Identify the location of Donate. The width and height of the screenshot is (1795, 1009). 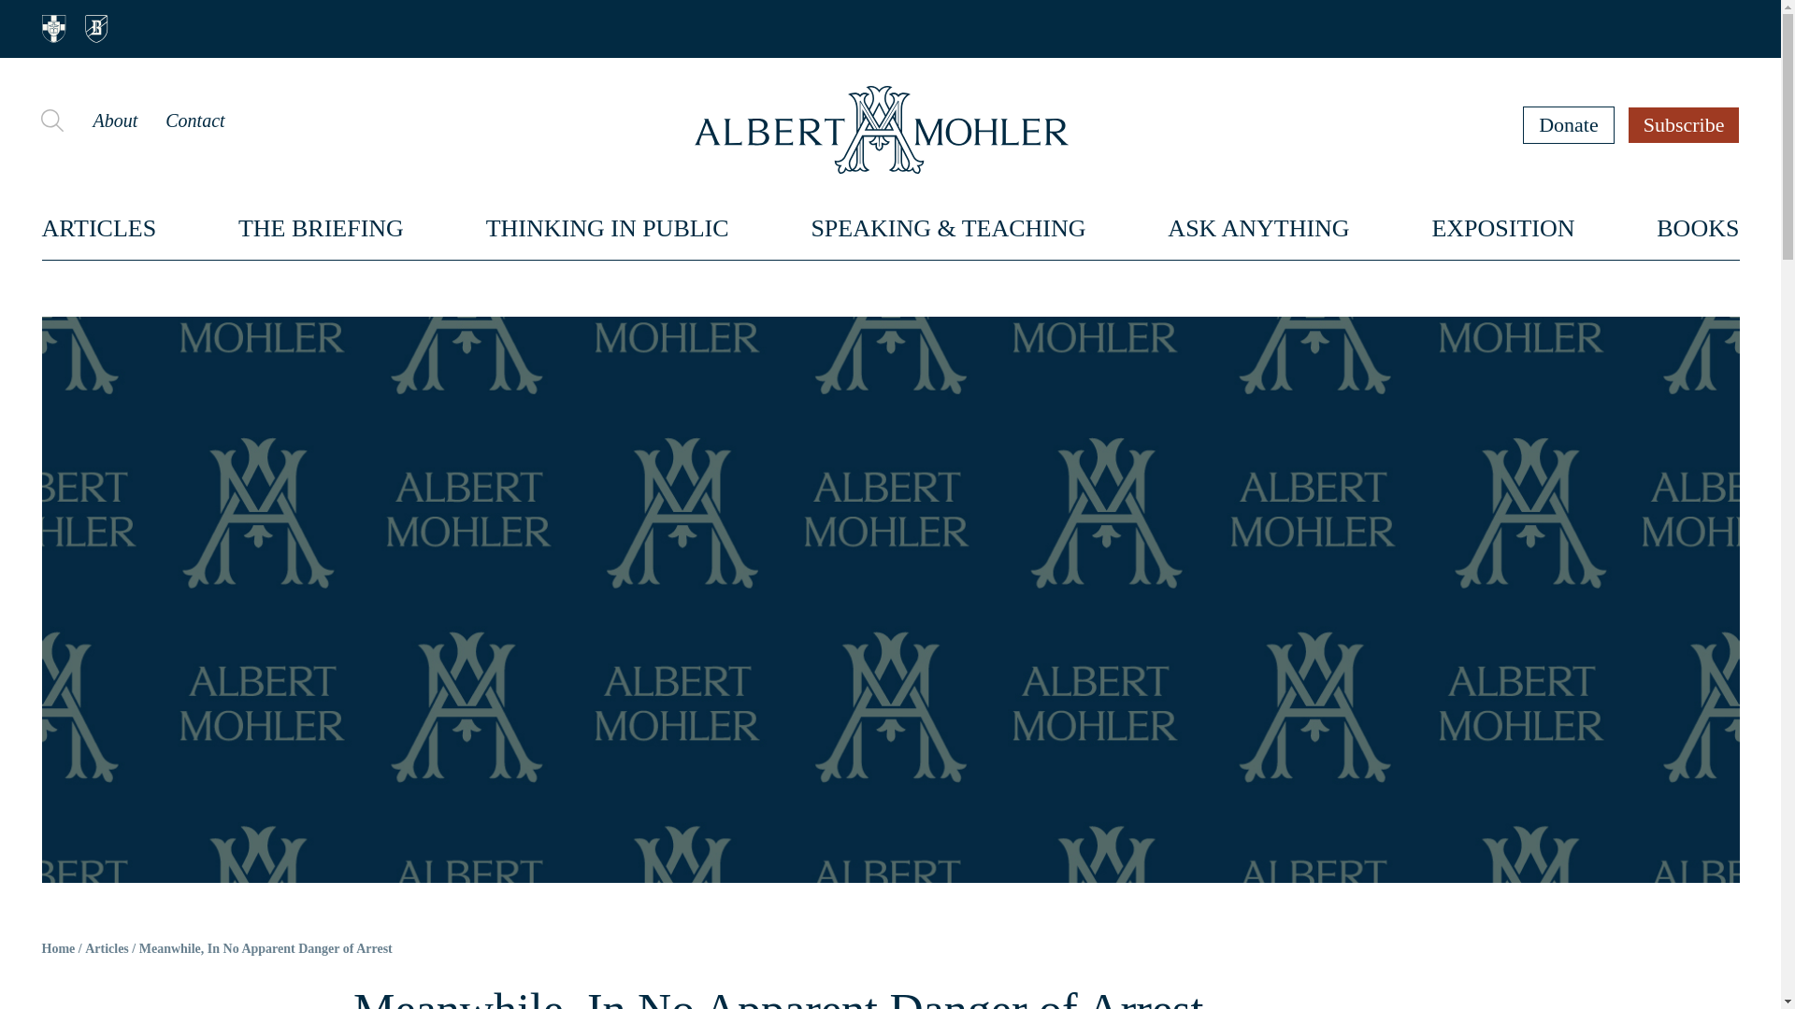
(1569, 124).